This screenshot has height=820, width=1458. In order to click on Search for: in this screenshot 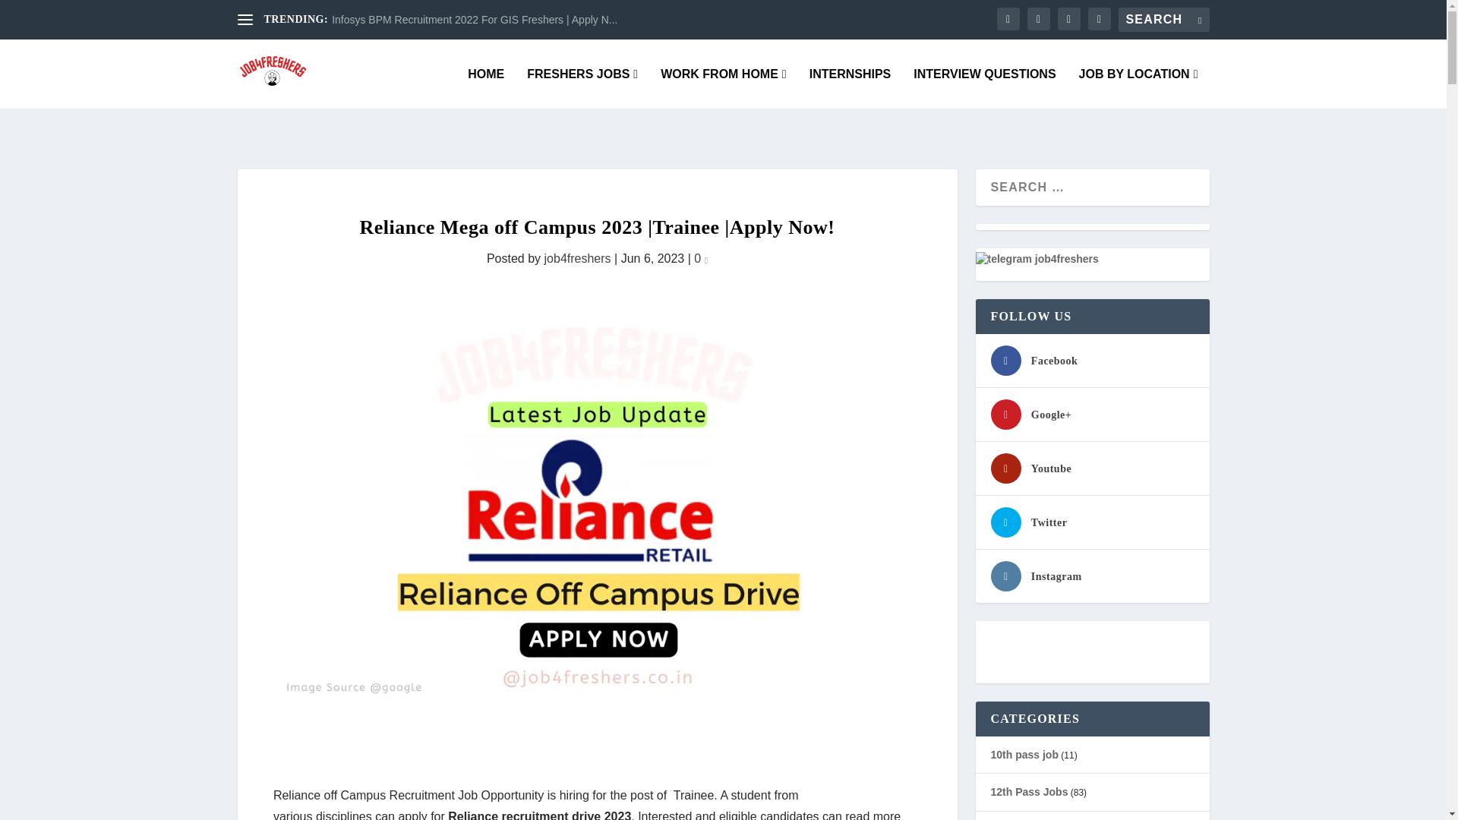, I will do `click(1163, 20)`.